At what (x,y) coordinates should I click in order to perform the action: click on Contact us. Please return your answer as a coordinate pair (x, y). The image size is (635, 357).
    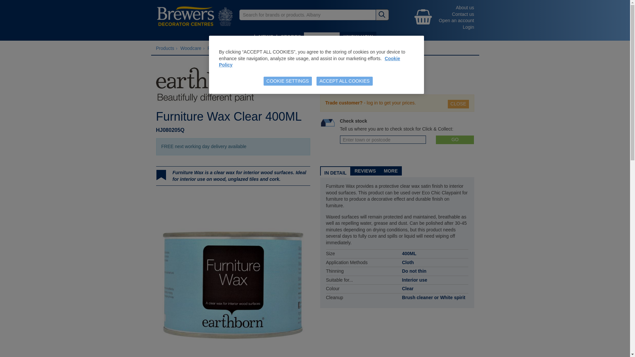
    Looking at the image, I should click on (463, 14).